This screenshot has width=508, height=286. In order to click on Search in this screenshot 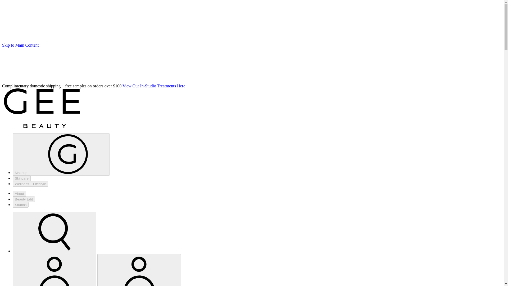, I will do `click(55, 233)`.